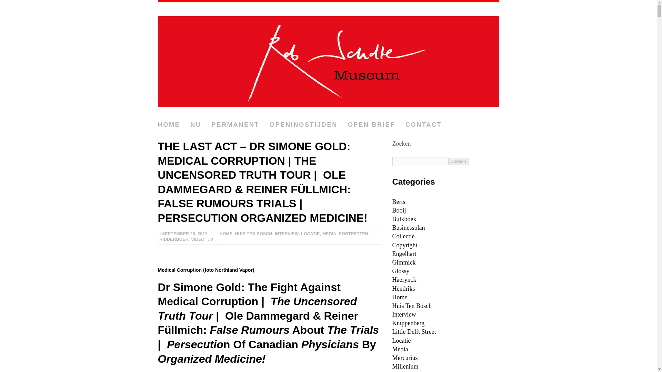  Describe the element at coordinates (303, 125) in the screenshot. I see `OPENINGSTIJDEN` at that location.